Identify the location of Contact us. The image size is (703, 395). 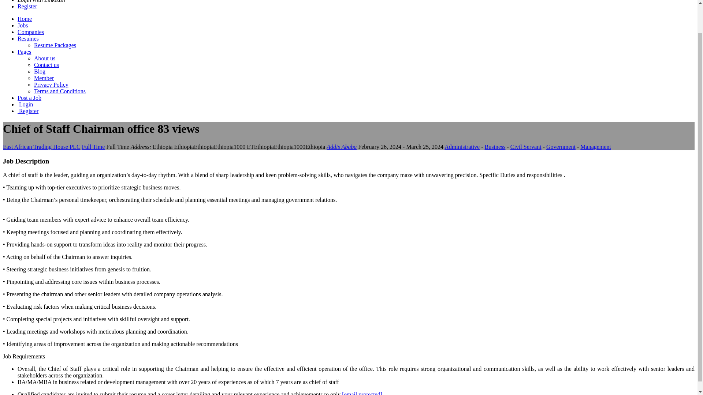
(46, 64).